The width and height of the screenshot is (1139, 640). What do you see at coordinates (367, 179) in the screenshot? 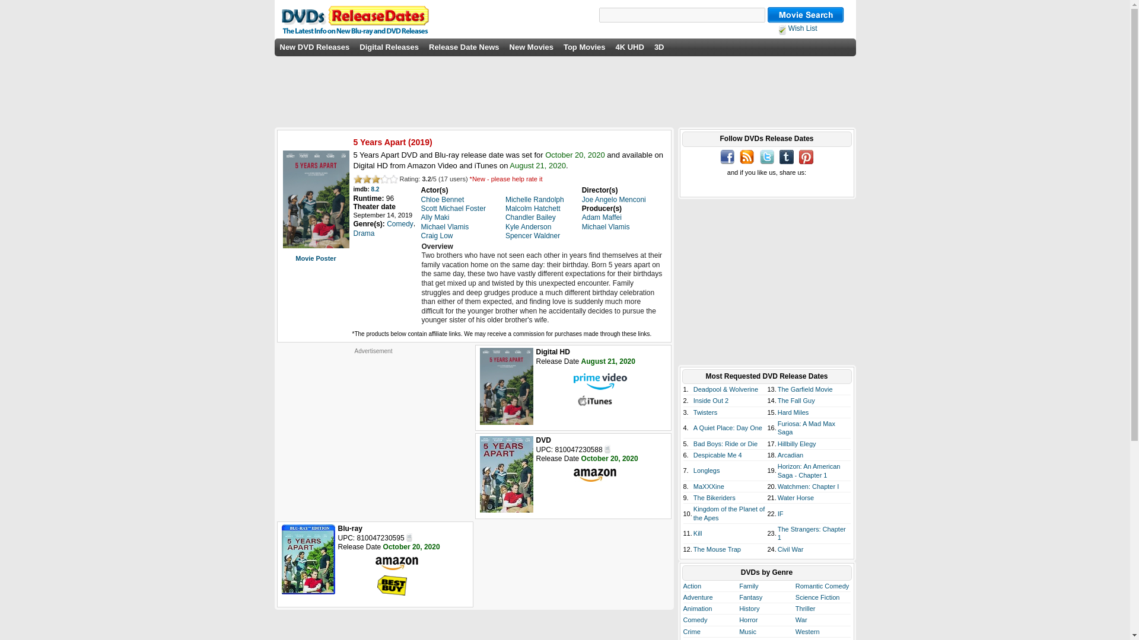
I see `2 out of 5.` at bounding box center [367, 179].